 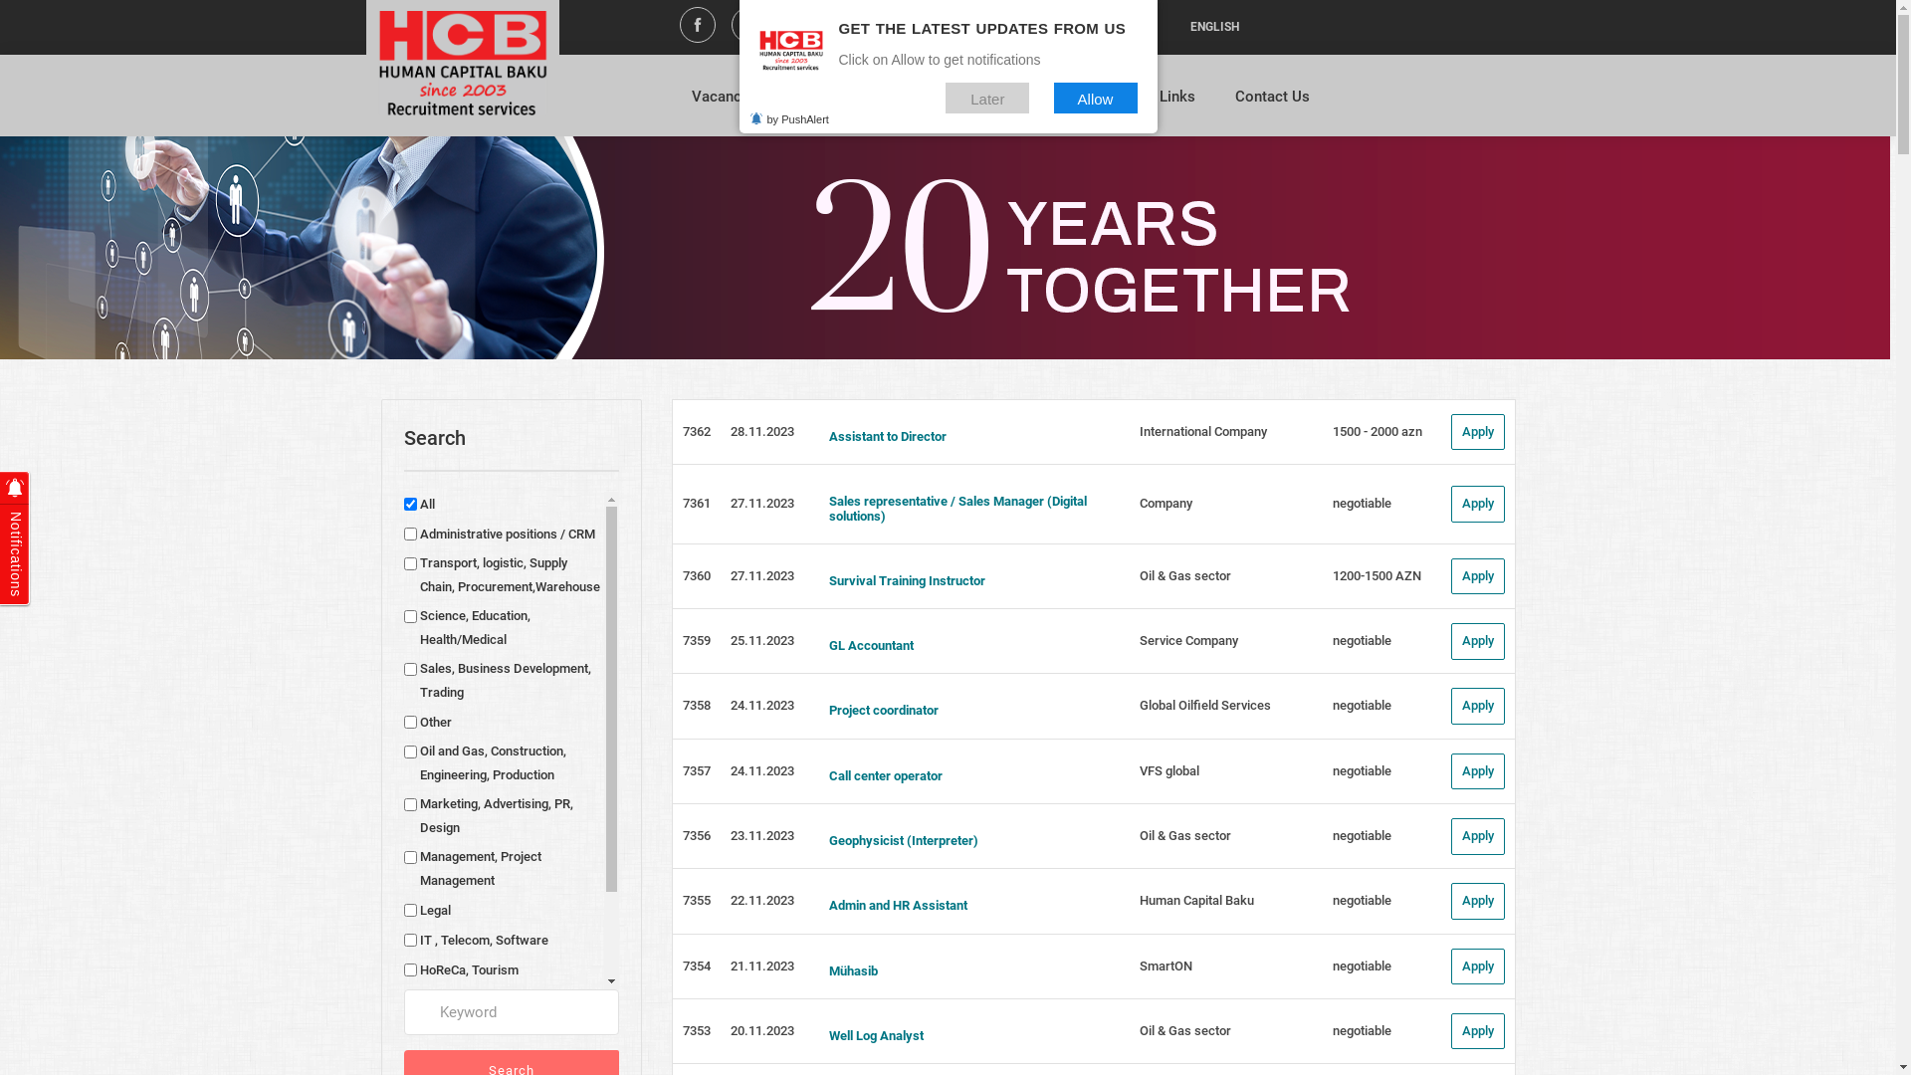 I want to click on negotiable, so click(x=1362, y=705).